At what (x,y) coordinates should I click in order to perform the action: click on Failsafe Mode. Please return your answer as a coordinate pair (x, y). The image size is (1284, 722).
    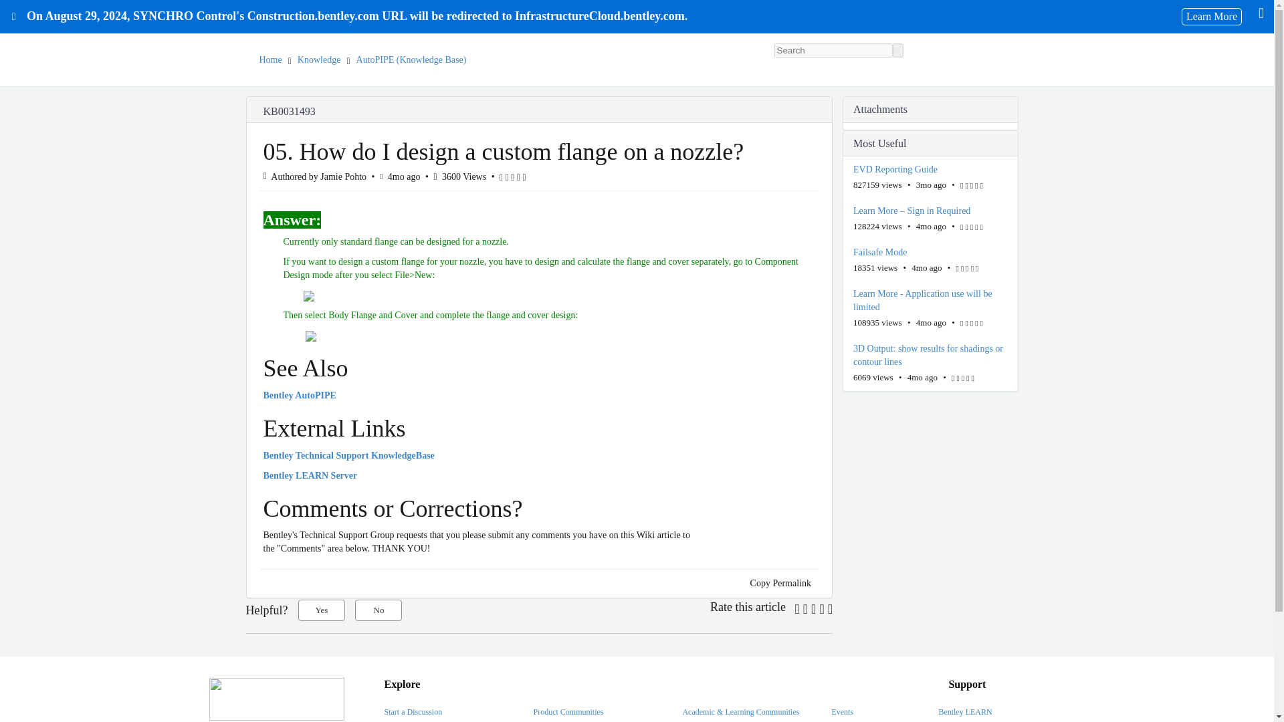
    Looking at the image, I should click on (931, 253).